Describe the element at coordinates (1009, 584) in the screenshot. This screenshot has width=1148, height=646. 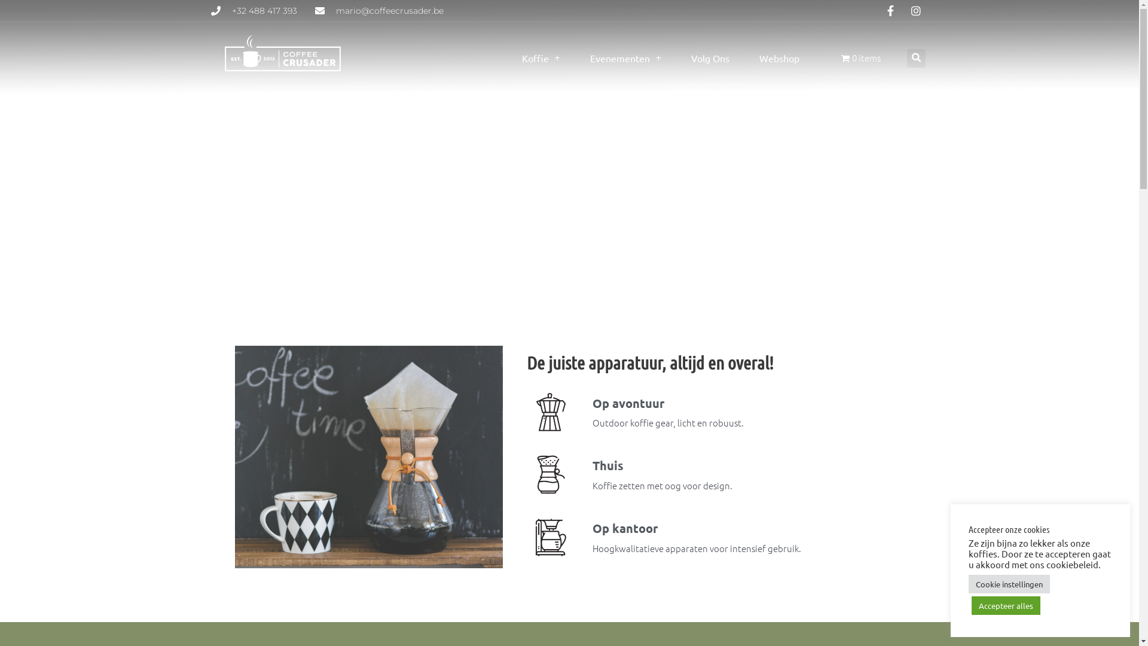
I see `Cookie instellingen` at that location.